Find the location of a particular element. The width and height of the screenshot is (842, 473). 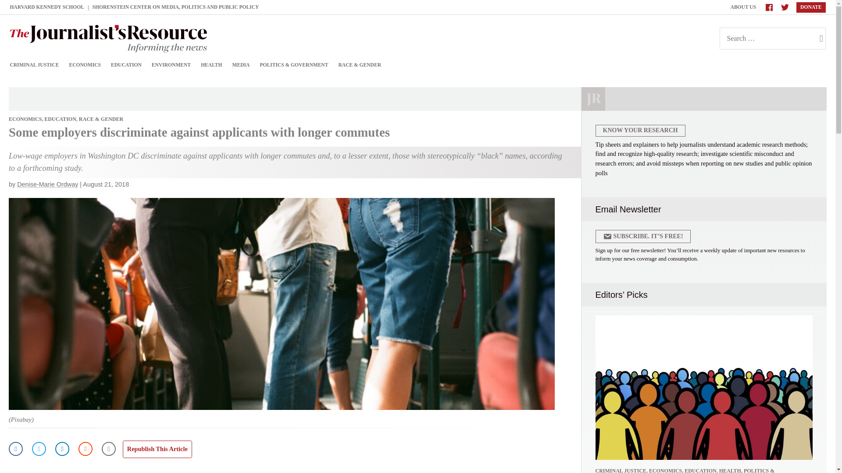

Posts by Denise-Marie Ordway is located at coordinates (47, 184).